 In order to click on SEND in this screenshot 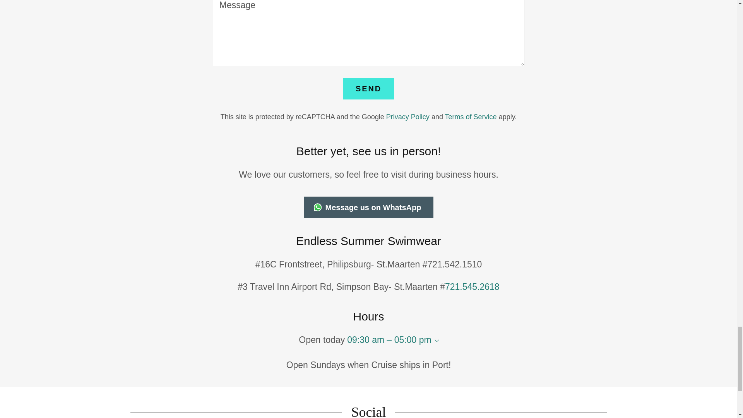, I will do `click(368, 88)`.